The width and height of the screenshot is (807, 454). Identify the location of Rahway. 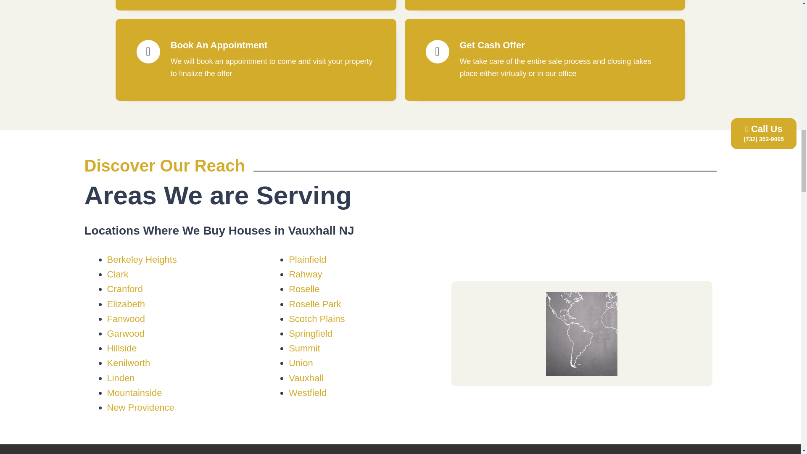
(305, 274).